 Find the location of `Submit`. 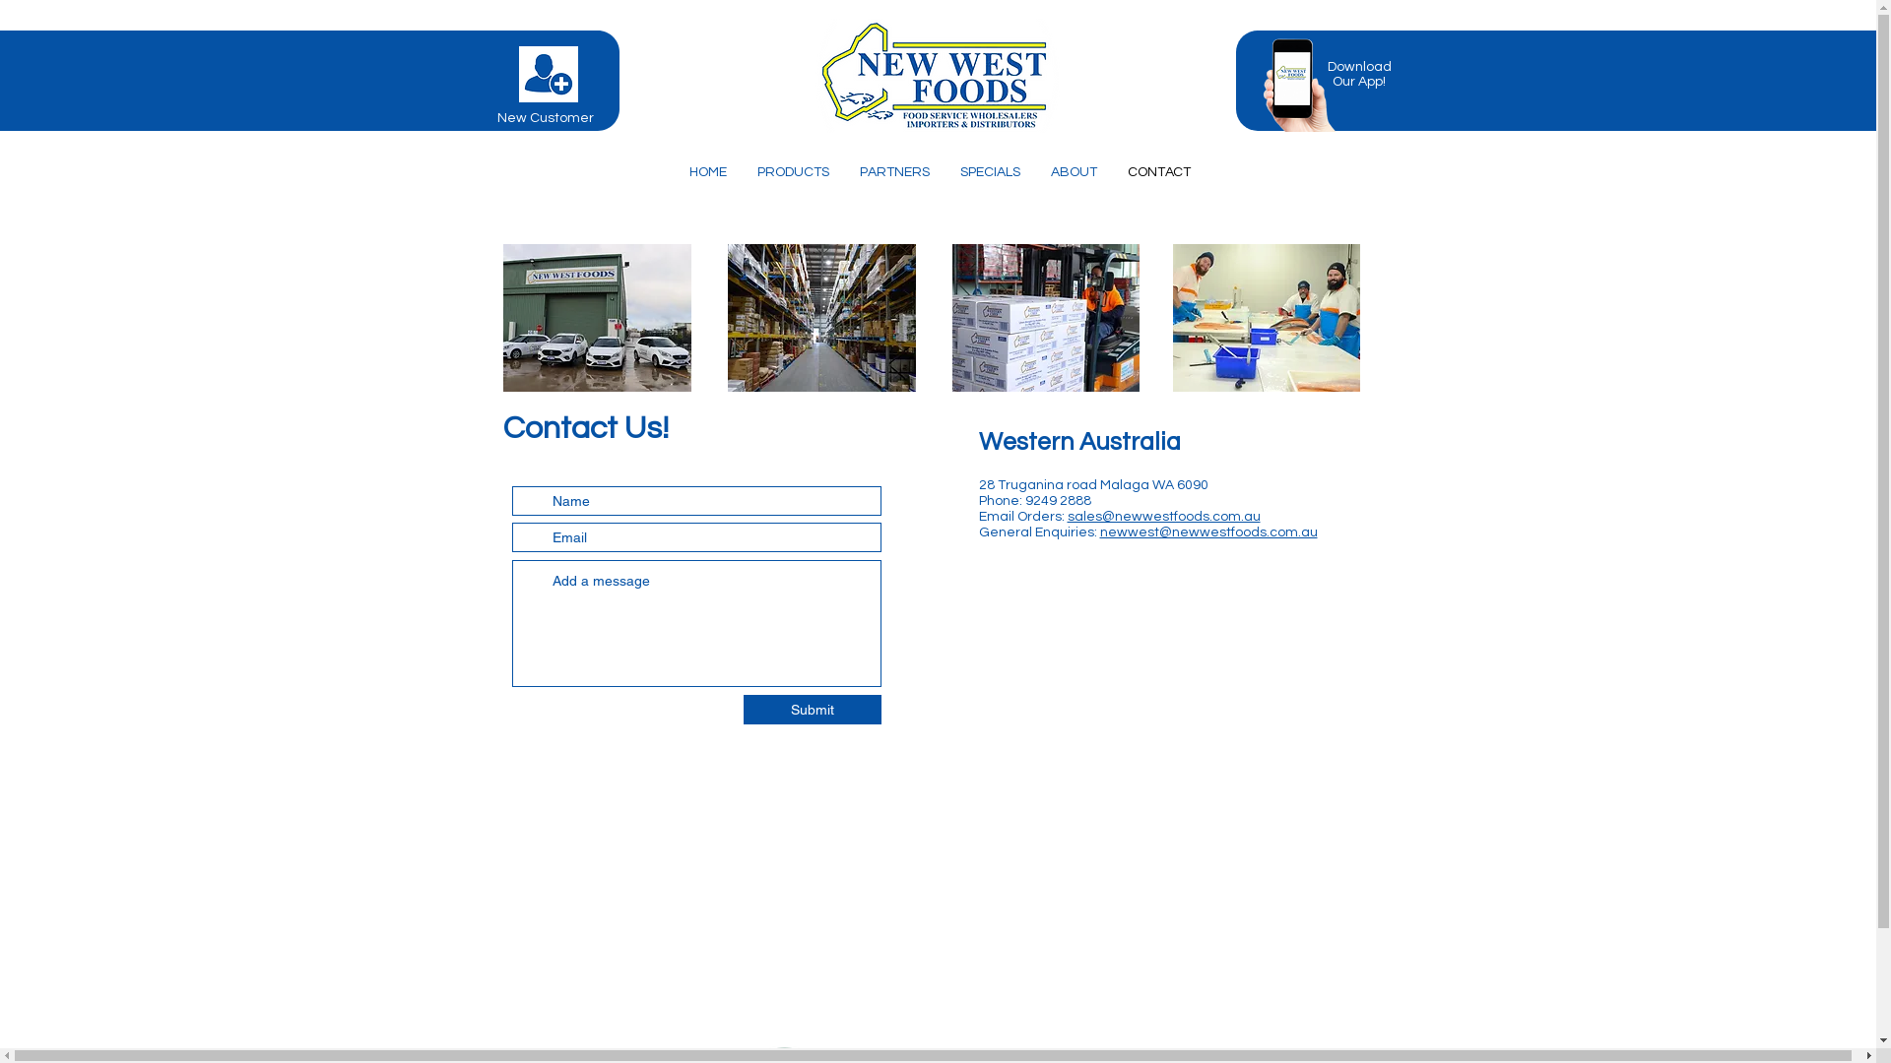

Submit is located at coordinates (812, 710).